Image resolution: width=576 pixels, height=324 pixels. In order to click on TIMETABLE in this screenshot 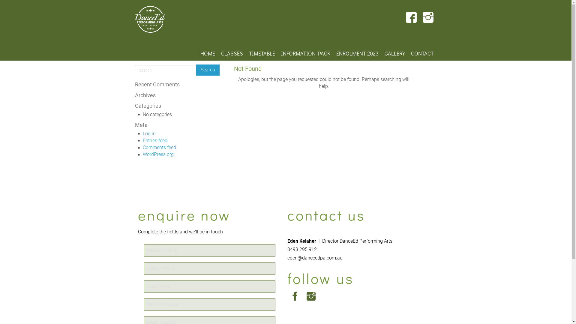, I will do `click(262, 53)`.